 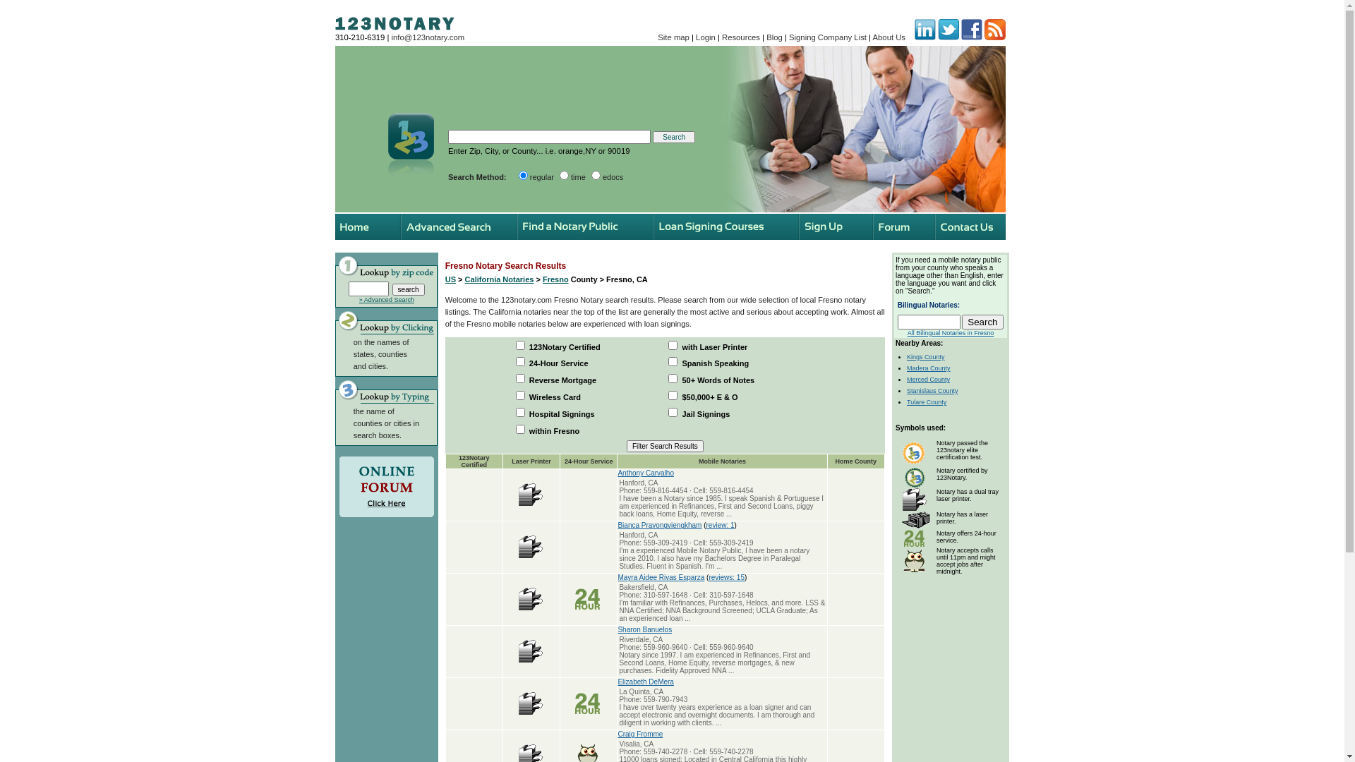 What do you see at coordinates (428, 37) in the screenshot?
I see `info@123notary.com` at bounding box center [428, 37].